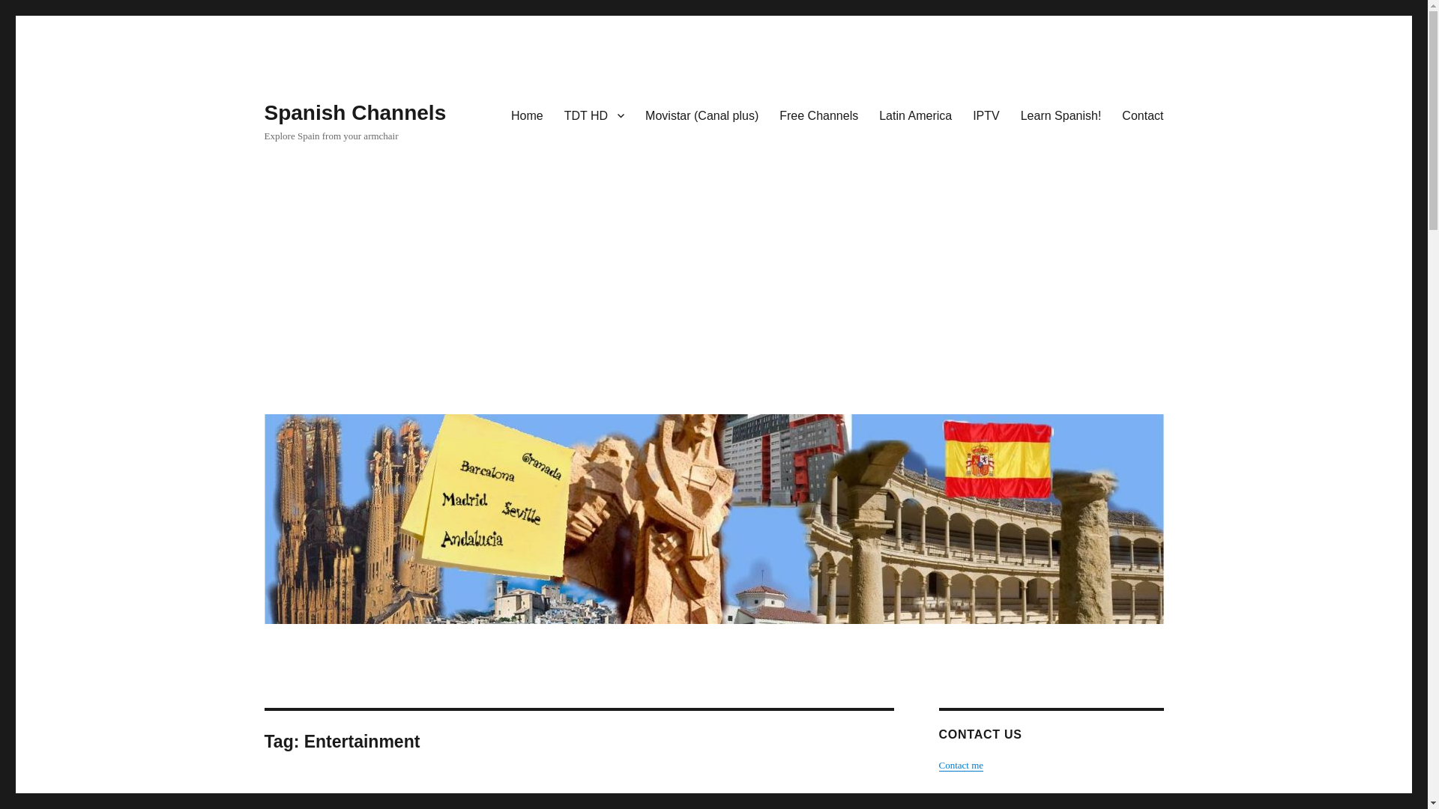 Image resolution: width=1439 pixels, height=809 pixels. Describe the element at coordinates (355, 112) in the screenshot. I see `Spanish Channels` at that location.